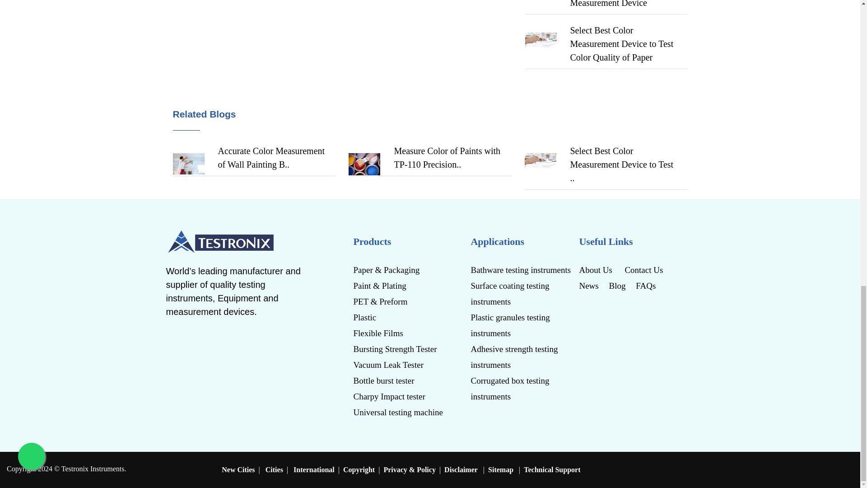 Image resolution: width=867 pixels, height=488 pixels. Describe the element at coordinates (447, 157) in the screenshot. I see `Accurate Color Measurement of Wall Painting B..` at that location.